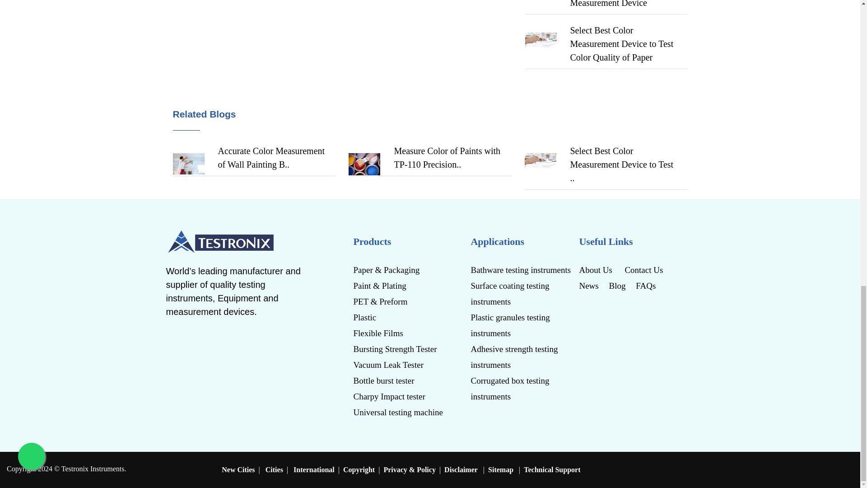 Image resolution: width=867 pixels, height=488 pixels. Describe the element at coordinates (447, 157) in the screenshot. I see `Accurate Color Measurement of Wall Painting B..` at that location.